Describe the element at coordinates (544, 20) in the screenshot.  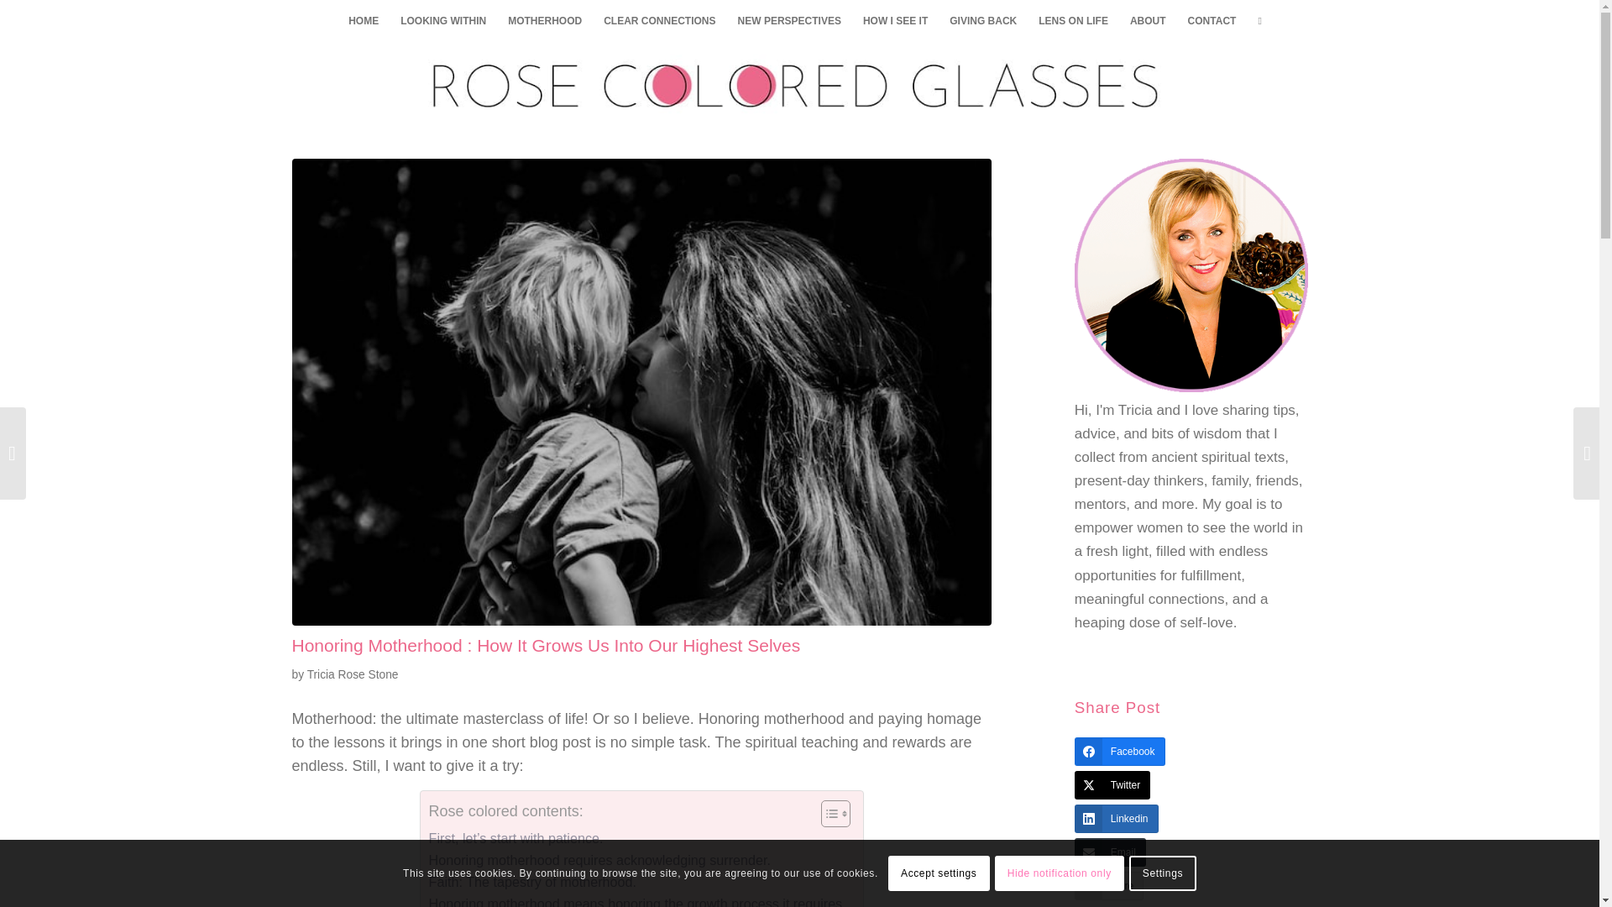
I see `MOTHERHOOD` at that location.